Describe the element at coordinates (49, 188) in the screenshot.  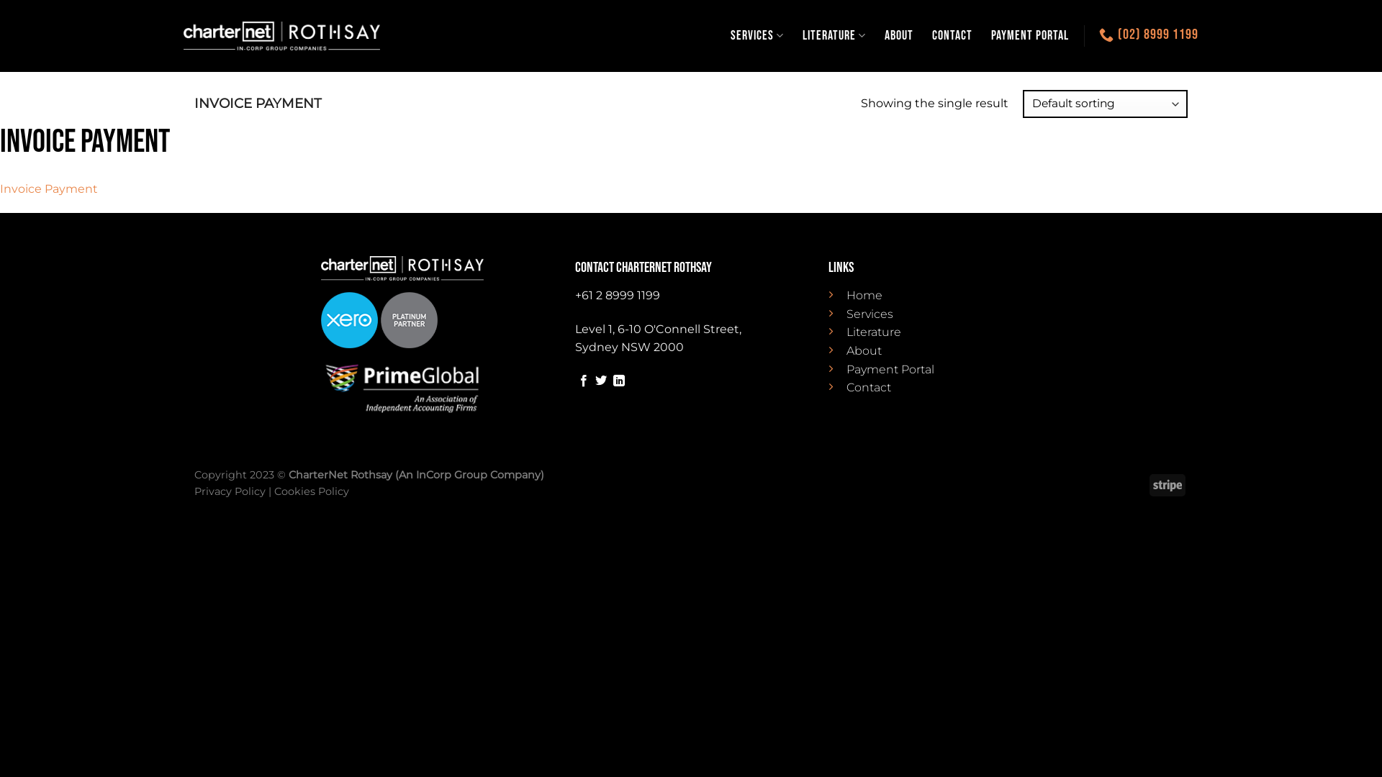
I see `Invoice Payment` at that location.